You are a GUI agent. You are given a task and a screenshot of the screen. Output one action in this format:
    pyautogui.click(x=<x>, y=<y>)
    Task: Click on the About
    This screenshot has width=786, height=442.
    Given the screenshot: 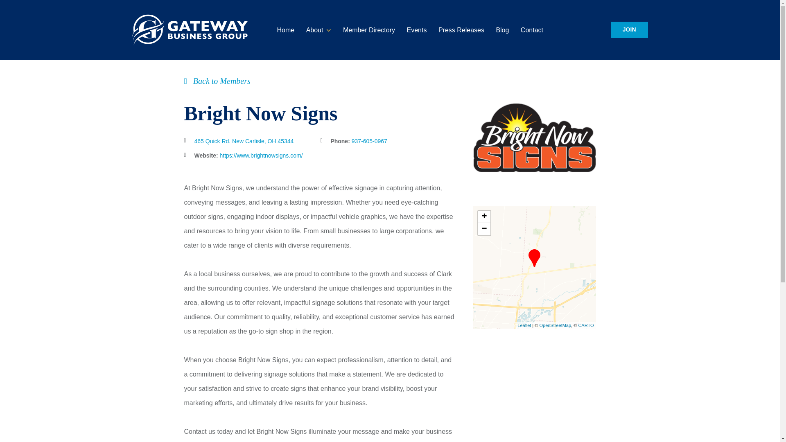 What is the action you would take?
    pyautogui.click(x=314, y=30)
    